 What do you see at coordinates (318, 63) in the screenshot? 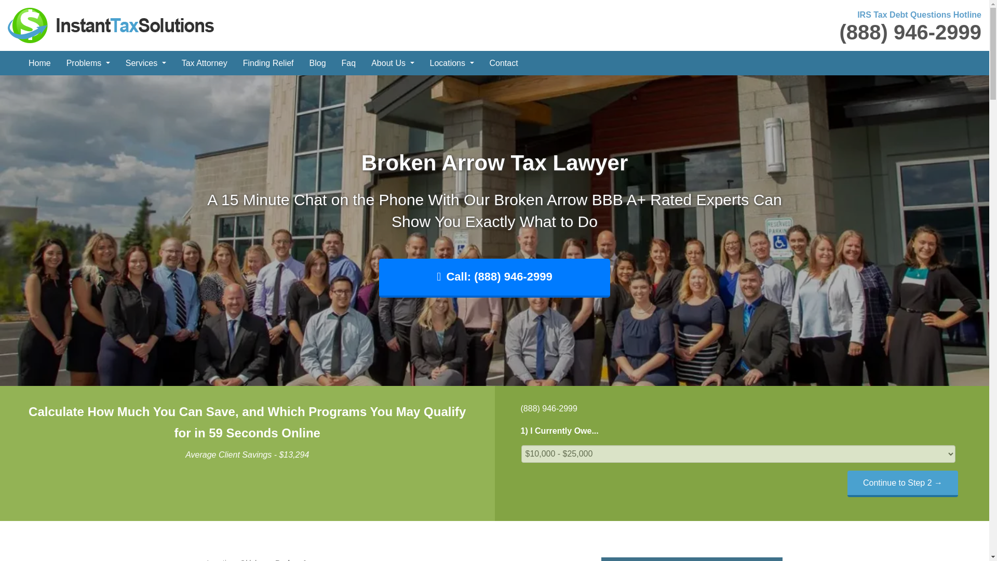
I see `Blog` at bounding box center [318, 63].